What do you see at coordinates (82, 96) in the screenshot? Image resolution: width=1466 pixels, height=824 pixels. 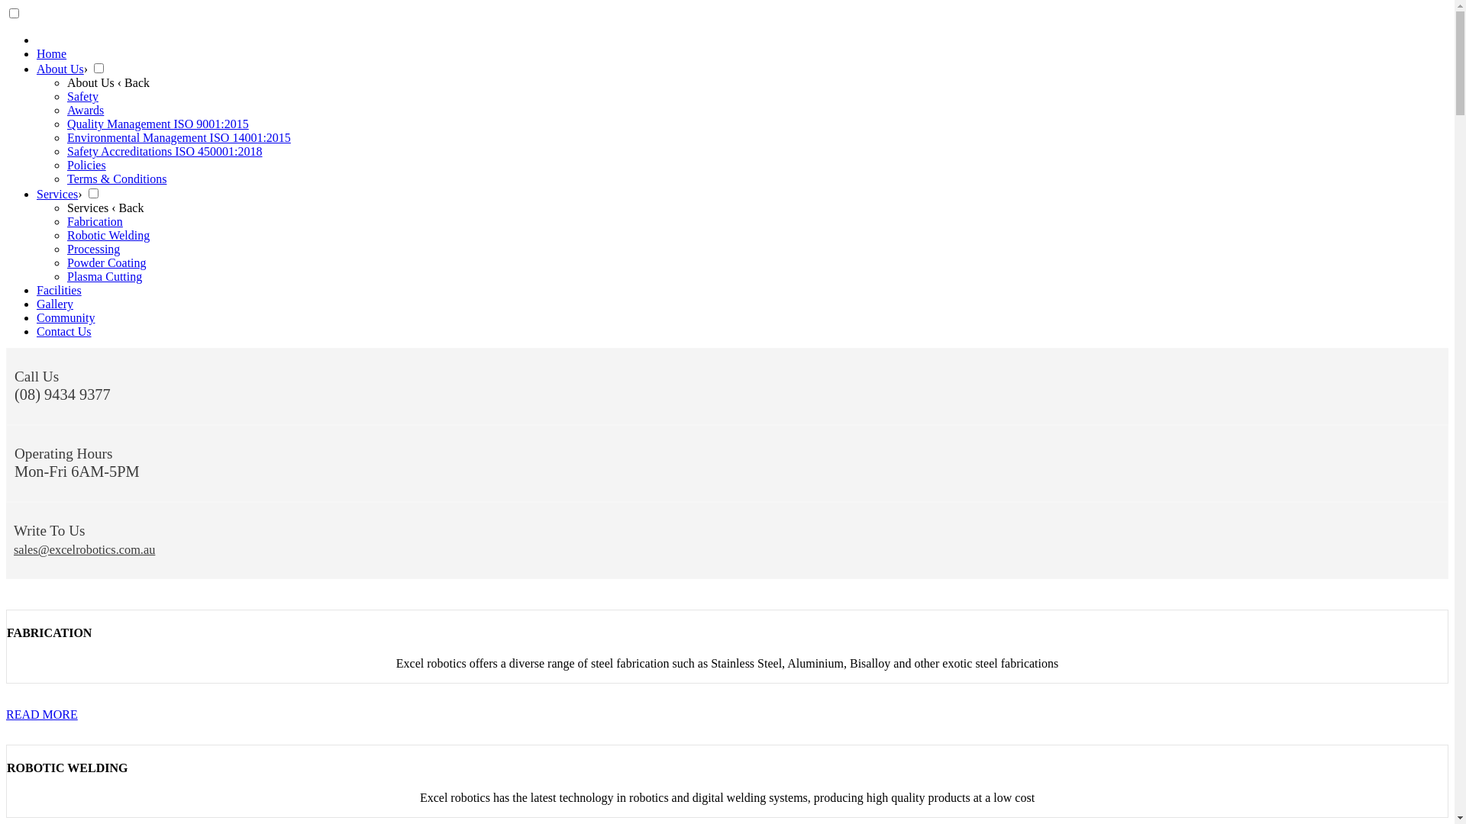 I see `Safety` at bounding box center [82, 96].